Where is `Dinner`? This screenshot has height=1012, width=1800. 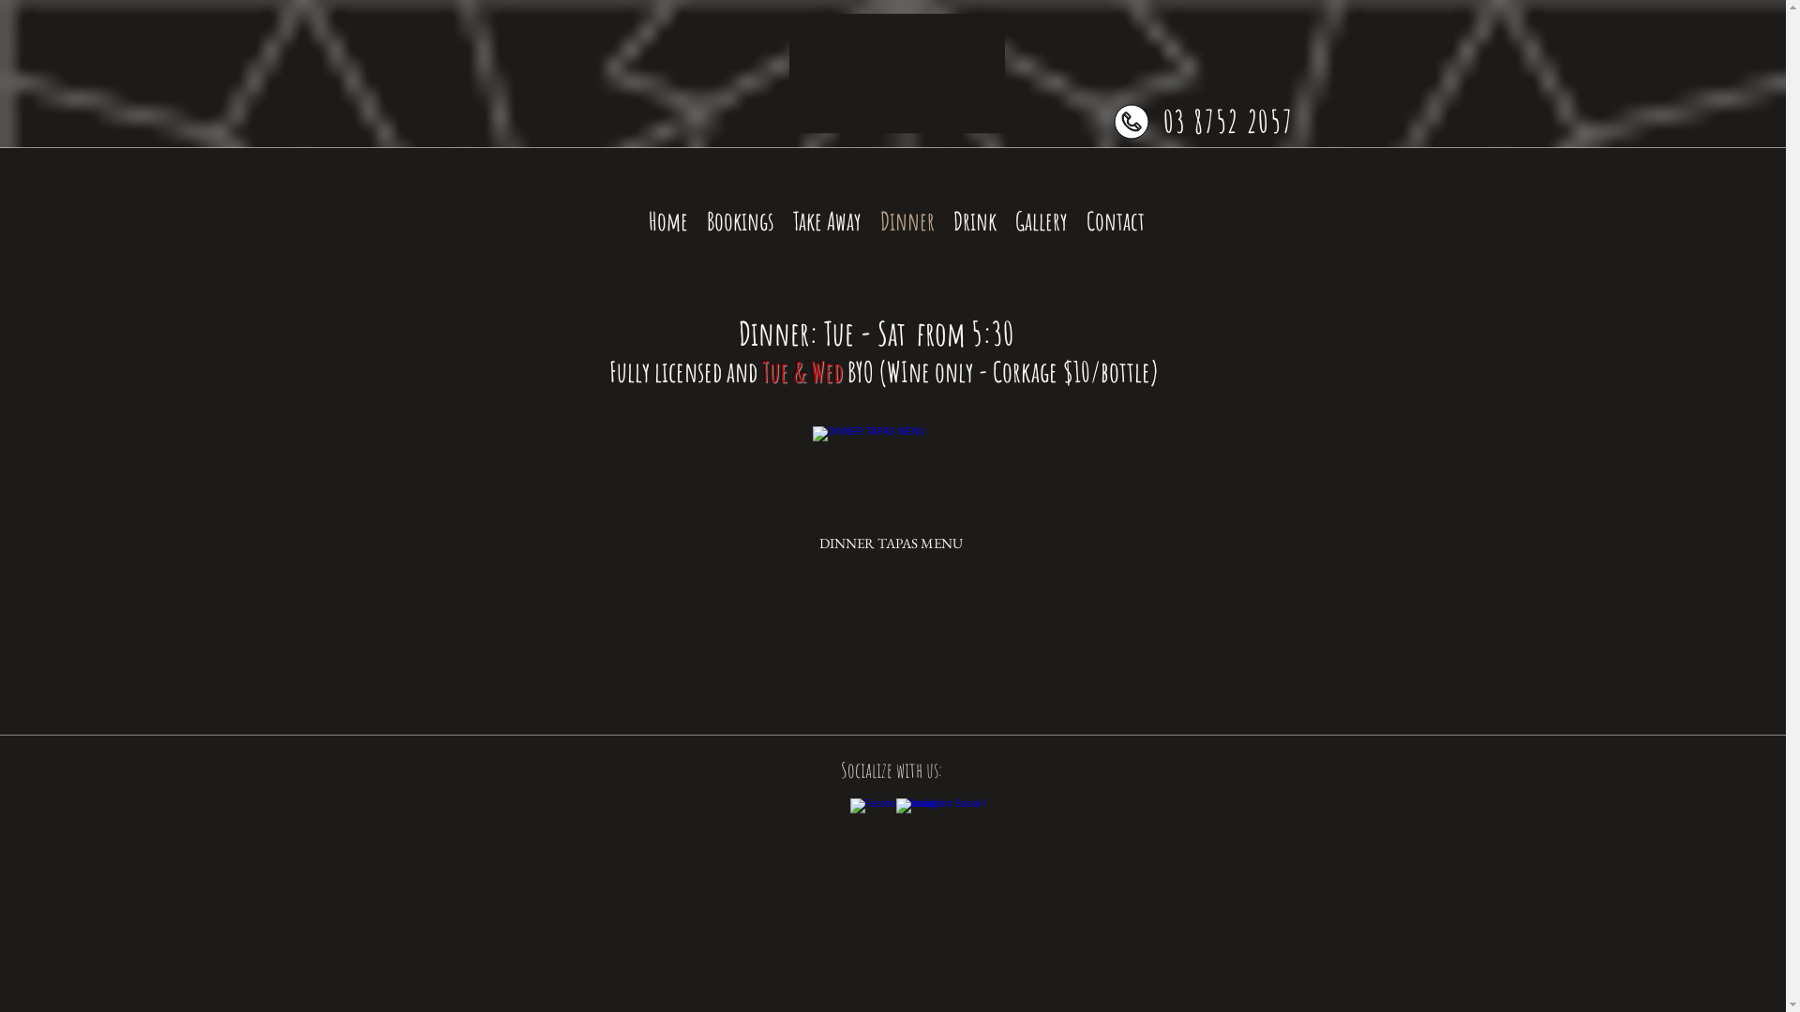 Dinner is located at coordinates (907, 221).